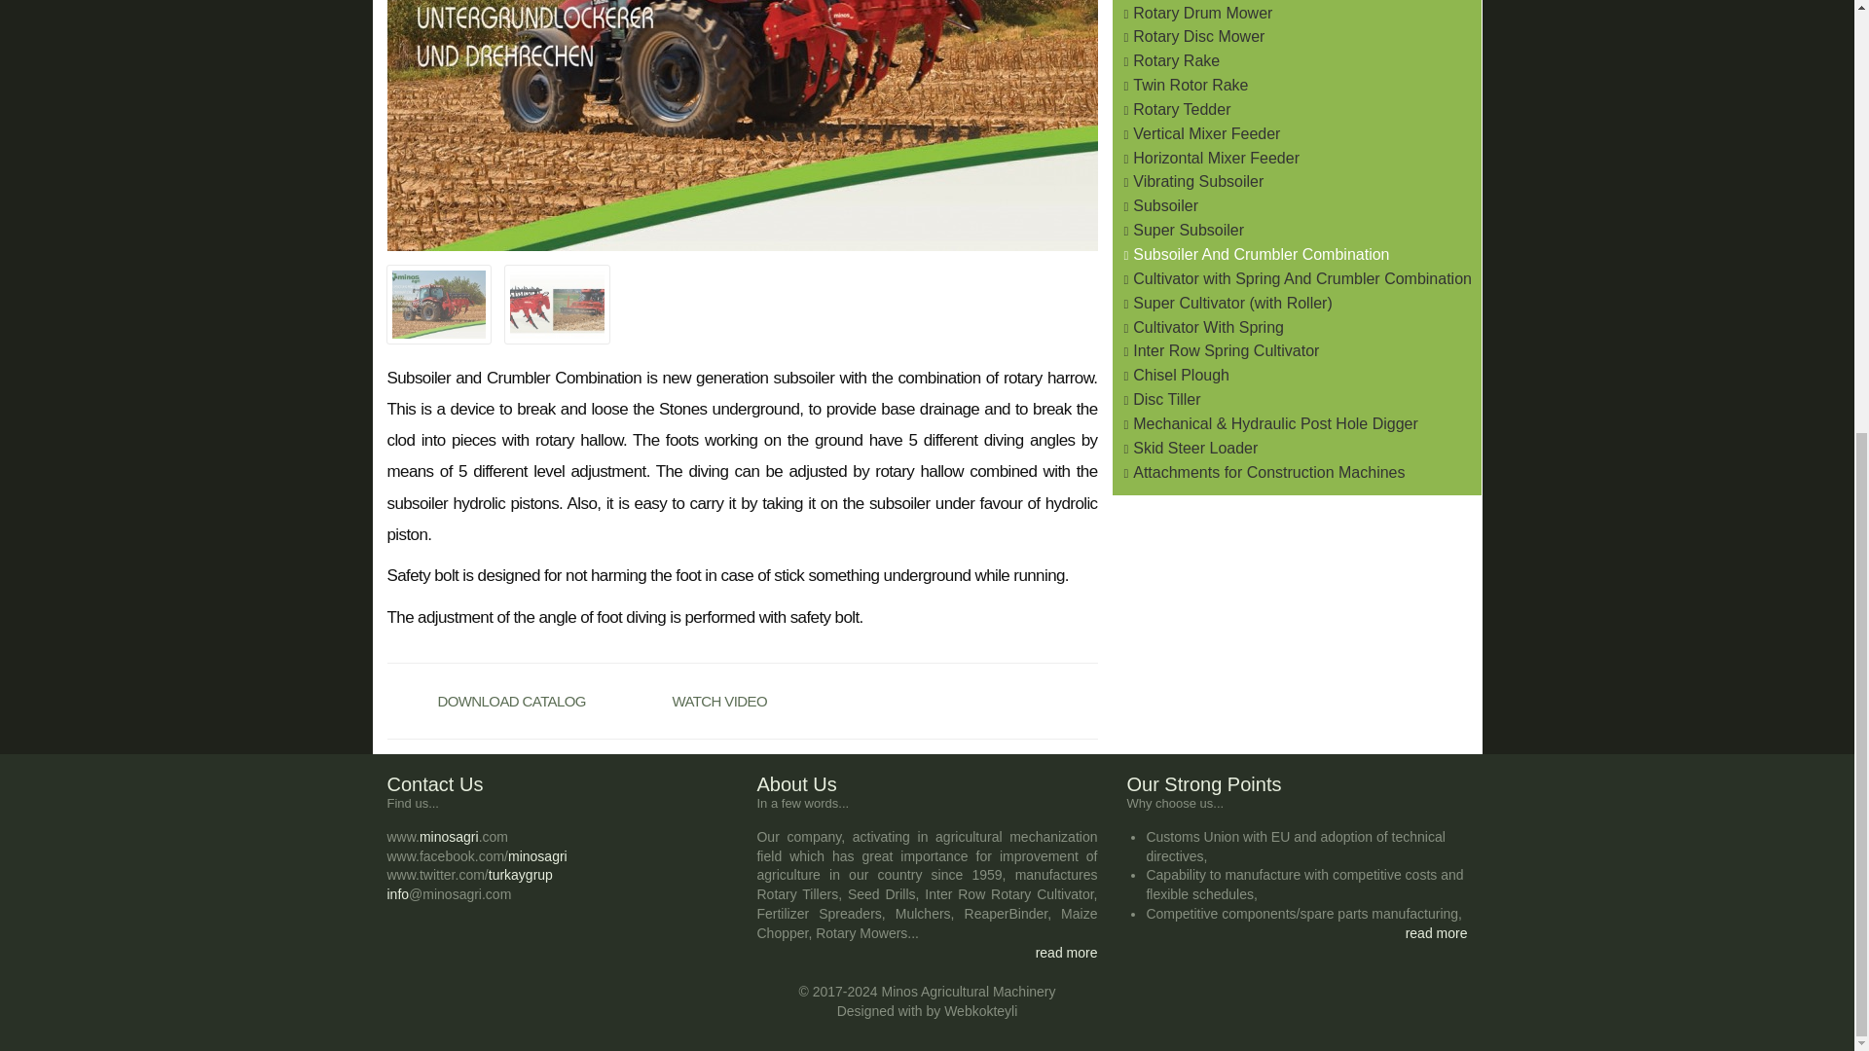  Describe the element at coordinates (1190, 85) in the screenshot. I see `Twin Rotor Rake` at that location.